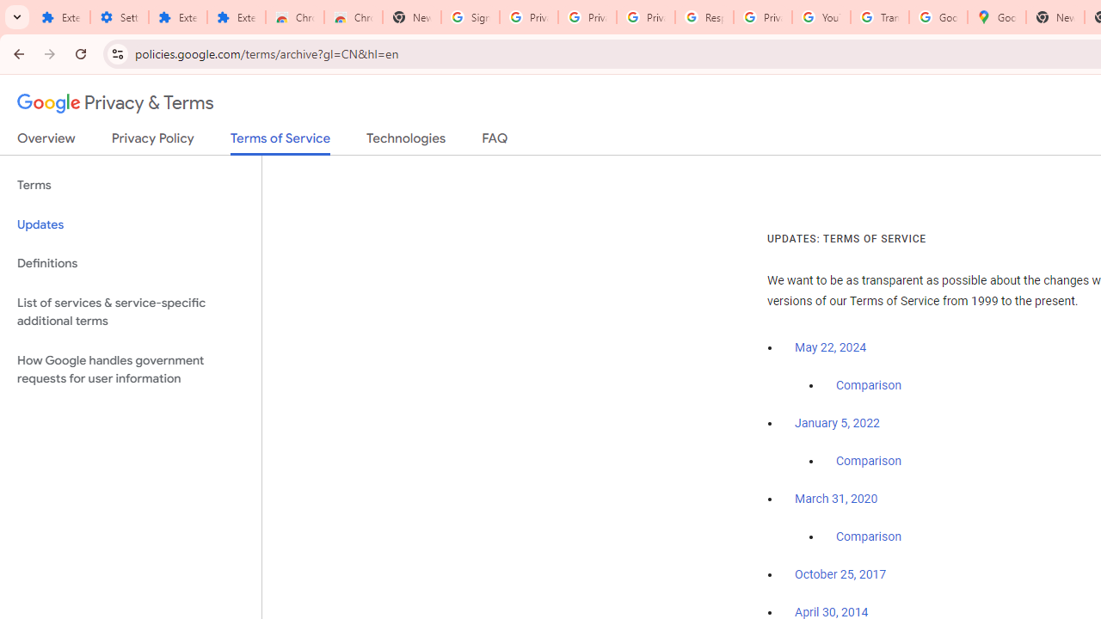  I want to click on YouTube, so click(821, 17).